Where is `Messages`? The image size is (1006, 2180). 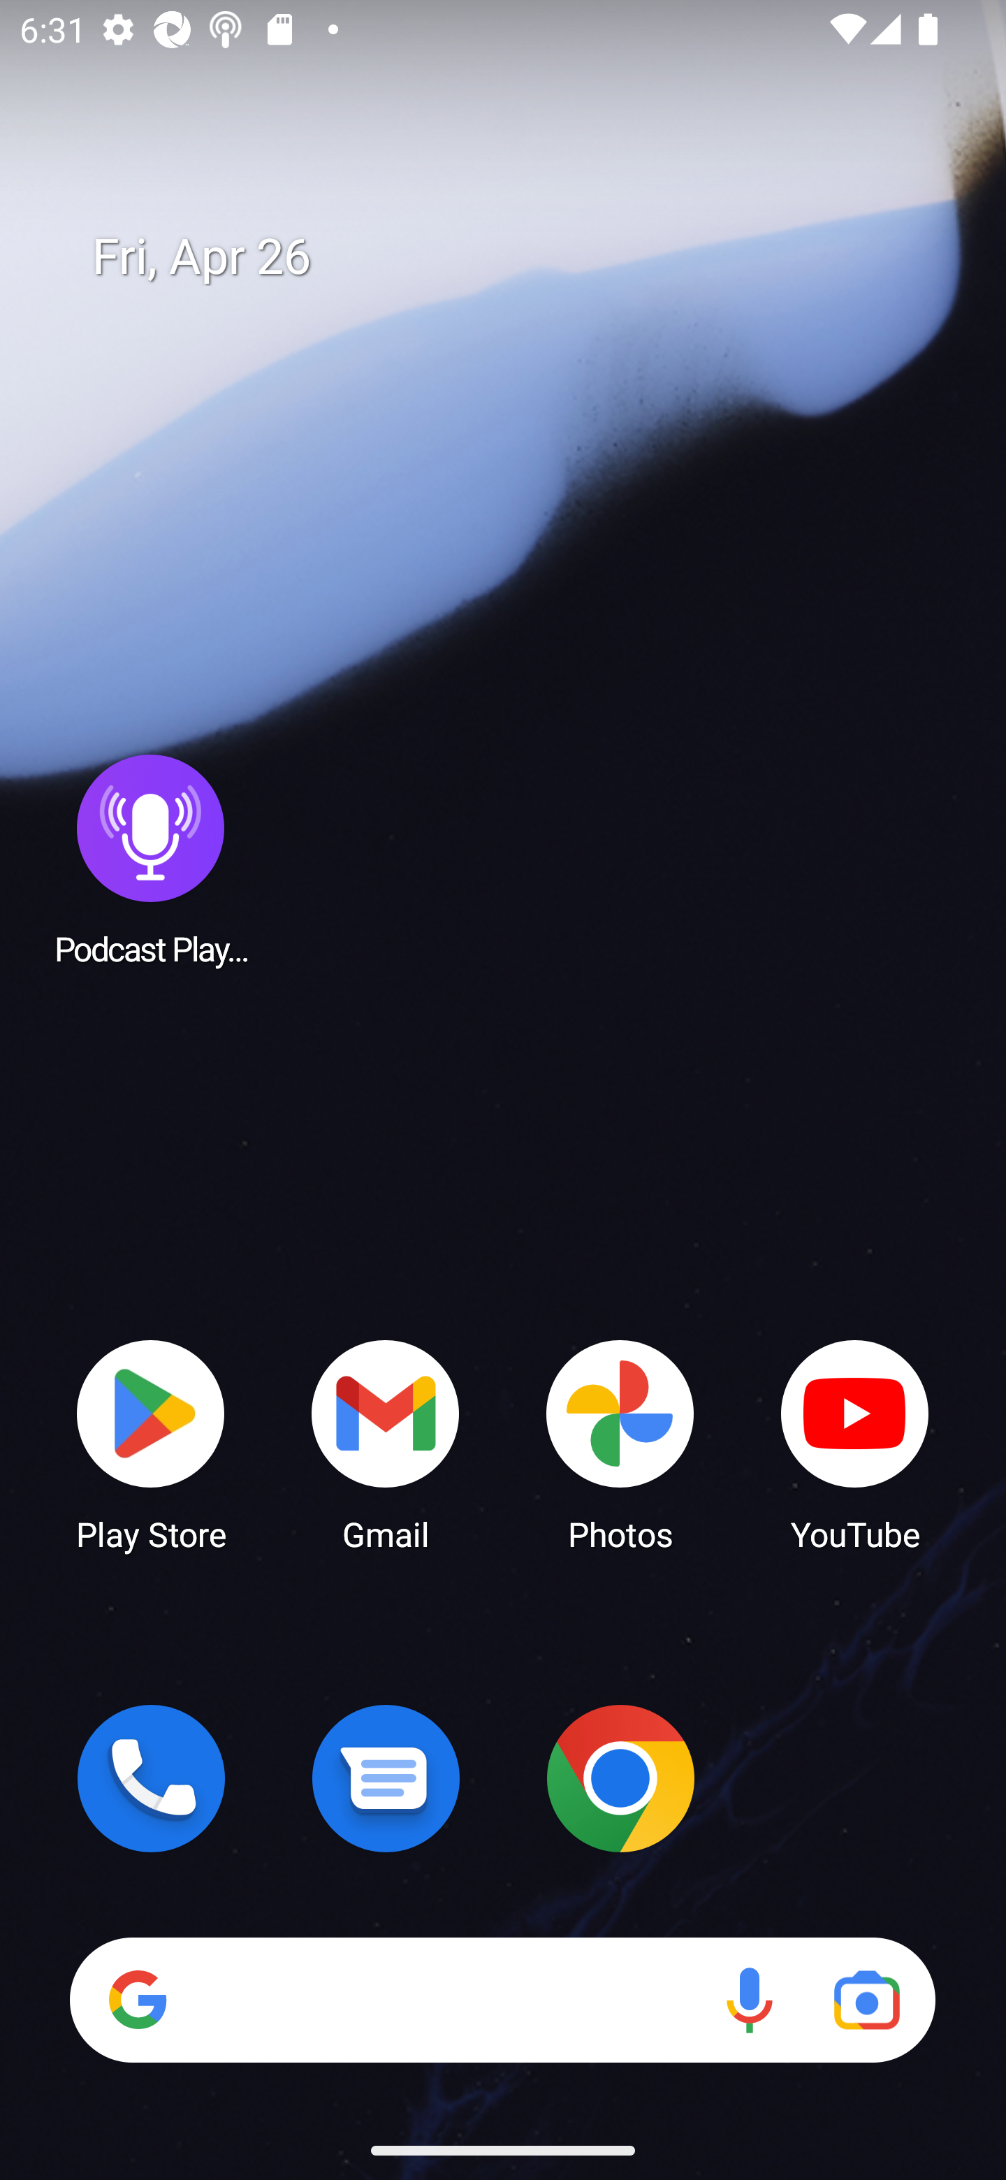 Messages is located at coordinates (386, 1778).